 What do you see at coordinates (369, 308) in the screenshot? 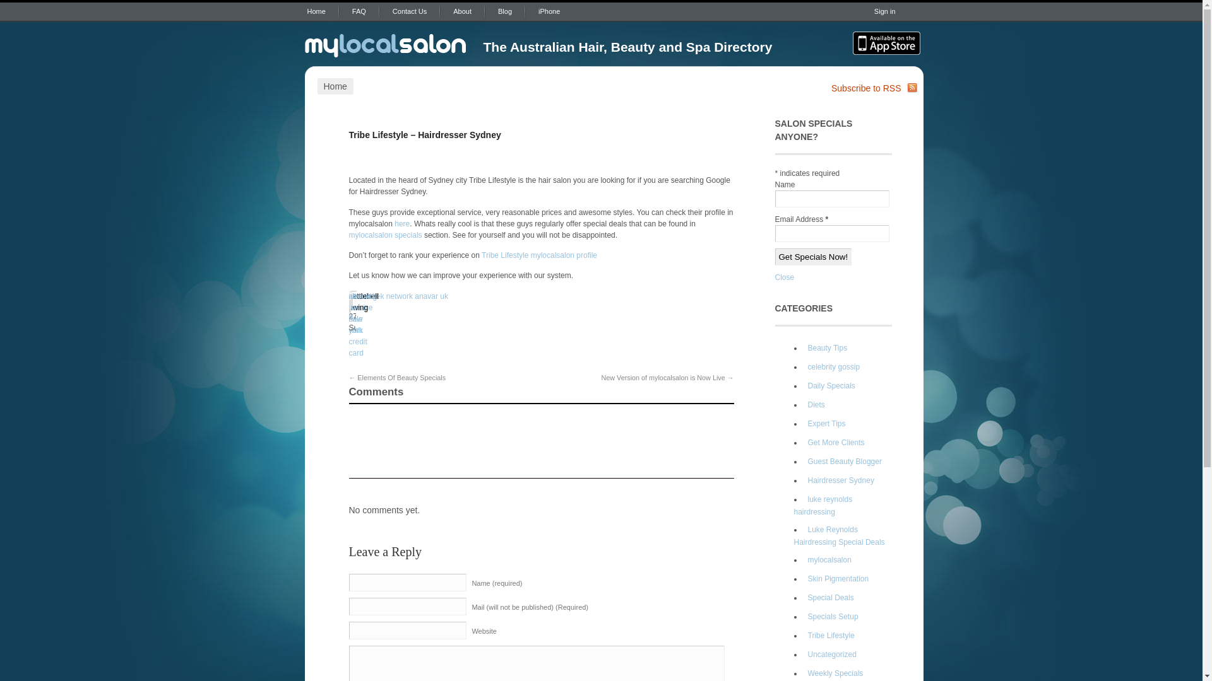
I see `enantato de testosterona` at bounding box center [369, 308].